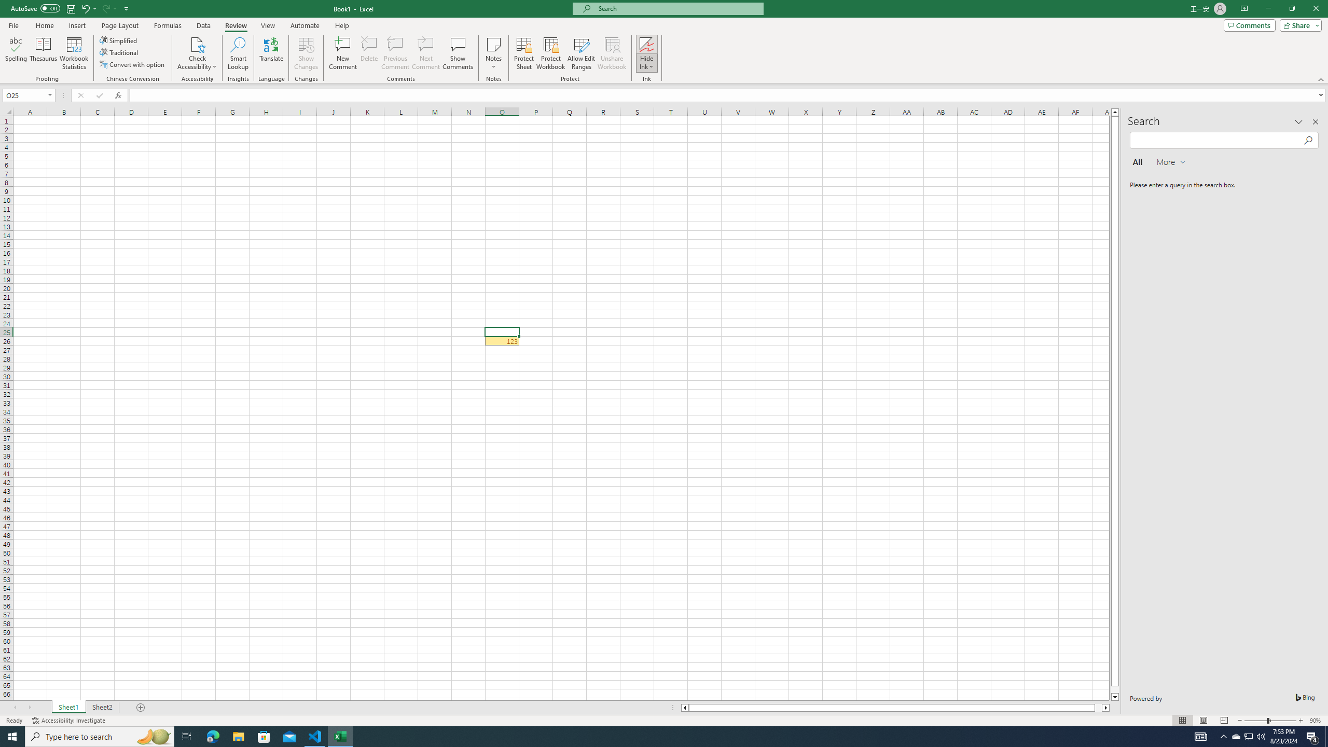 The height and width of the screenshot is (747, 1328). I want to click on File Tab, so click(13, 25).